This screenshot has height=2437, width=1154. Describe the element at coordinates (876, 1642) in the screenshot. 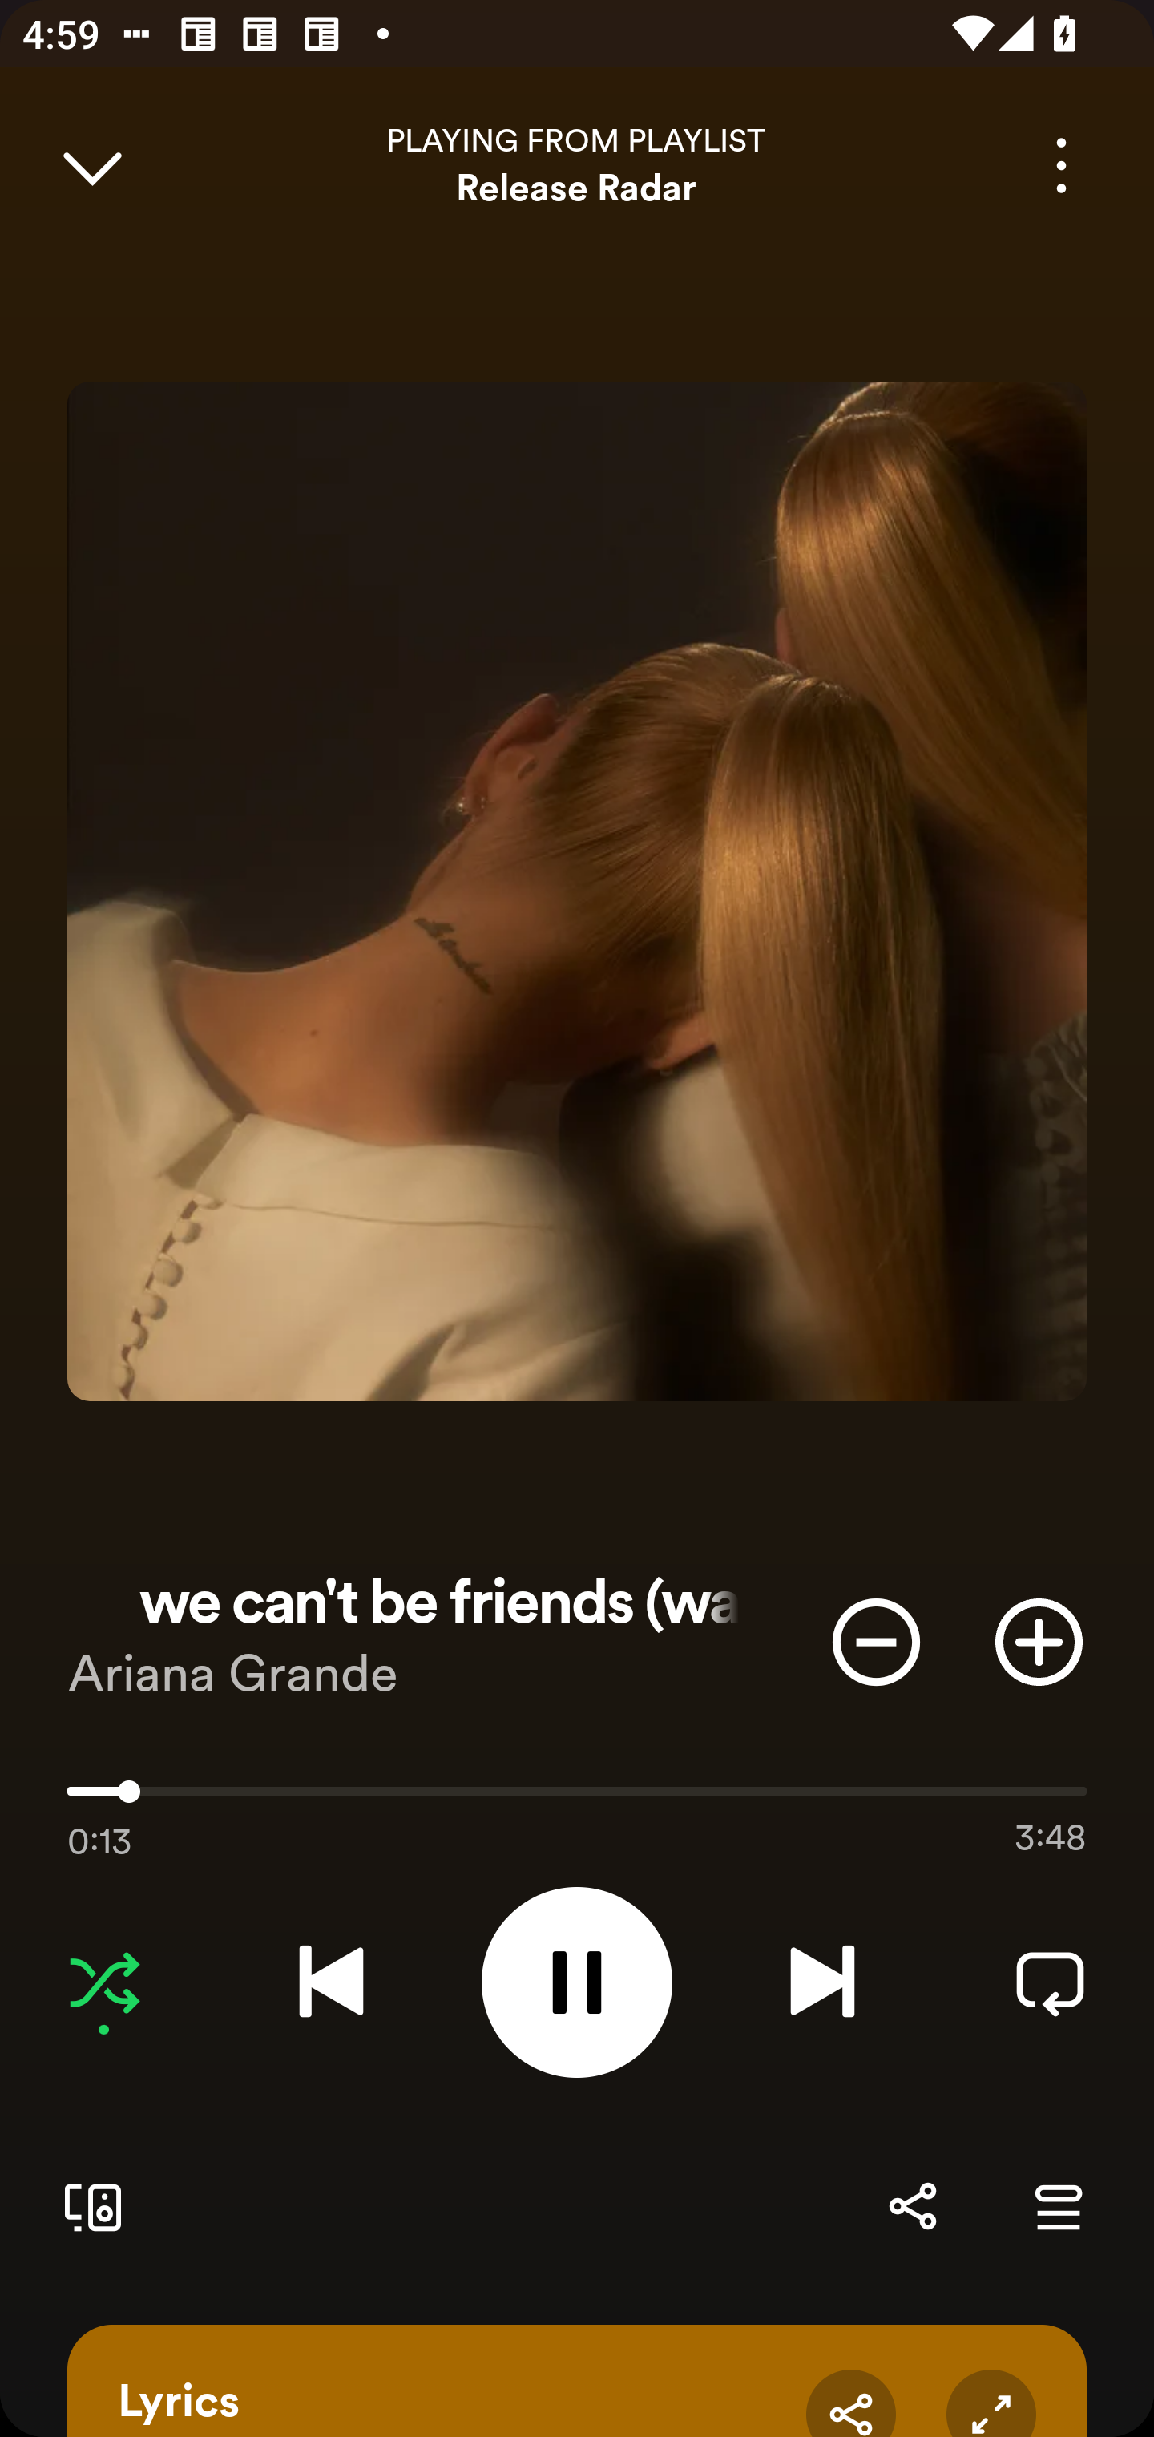

I see `Don't play this` at that location.